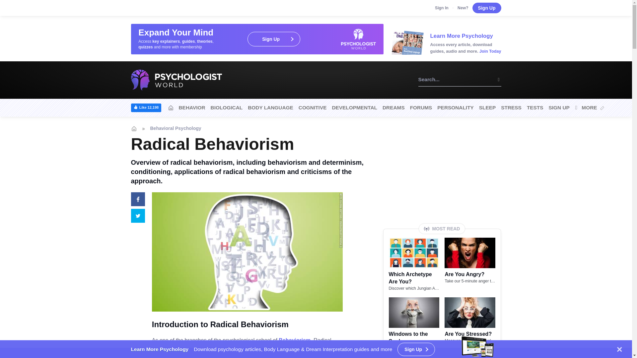 This screenshot has width=637, height=358. What do you see at coordinates (455, 108) in the screenshot?
I see `PERSONALITY` at bounding box center [455, 108].